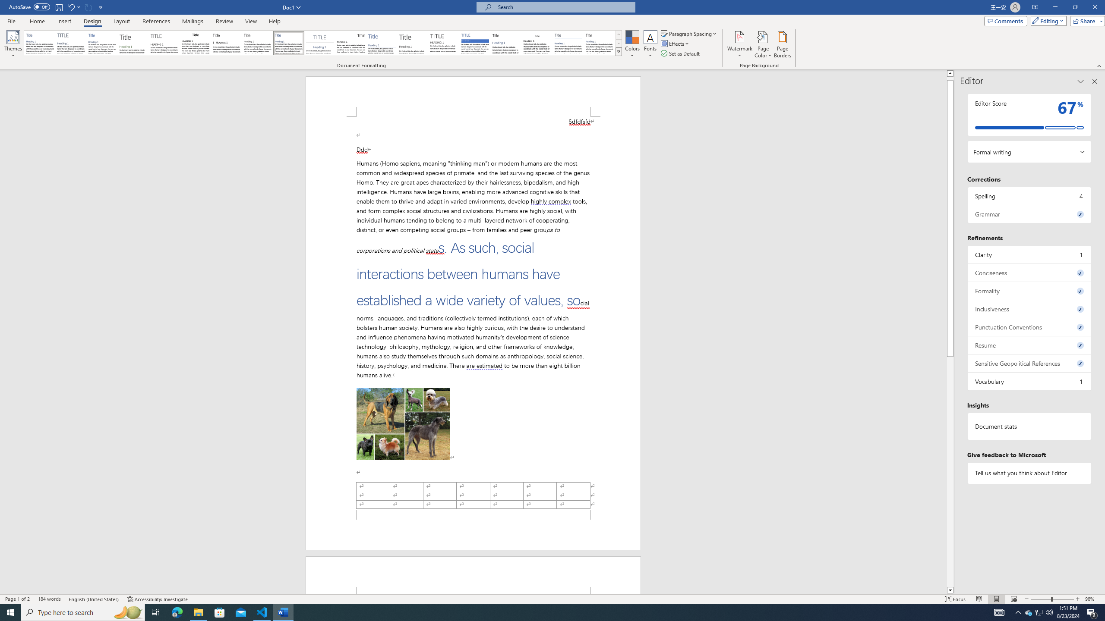 This screenshot has width=1105, height=621. Describe the element at coordinates (1030, 345) in the screenshot. I see `Resume, 0 issues. Press space or enter to review items.` at that location.